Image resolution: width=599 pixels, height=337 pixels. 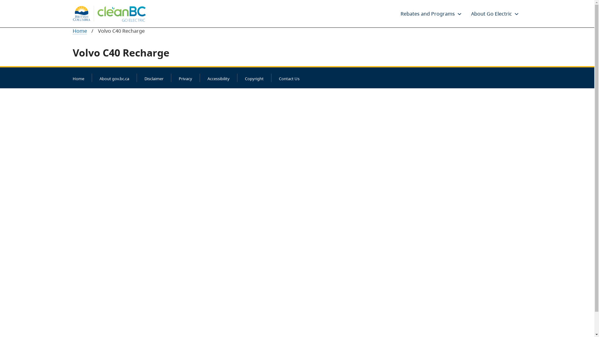 What do you see at coordinates (114, 79) in the screenshot?
I see `About gov.bc.ca` at bounding box center [114, 79].